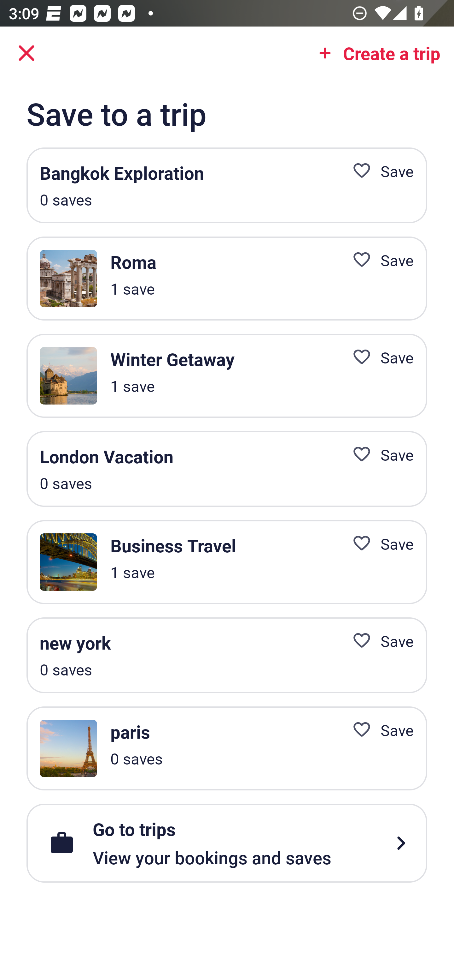 The image size is (454, 960). Describe the element at coordinates (26, 53) in the screenshot. I see `Close` at that location.